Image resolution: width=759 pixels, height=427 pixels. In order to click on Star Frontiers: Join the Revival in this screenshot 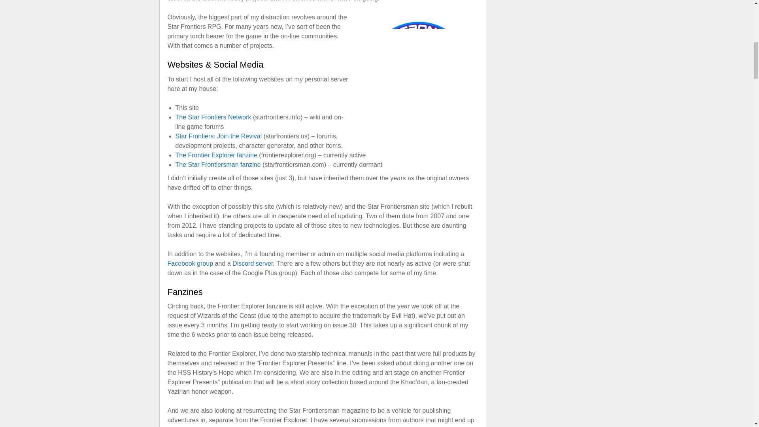, I will do `click(218, 136)`.